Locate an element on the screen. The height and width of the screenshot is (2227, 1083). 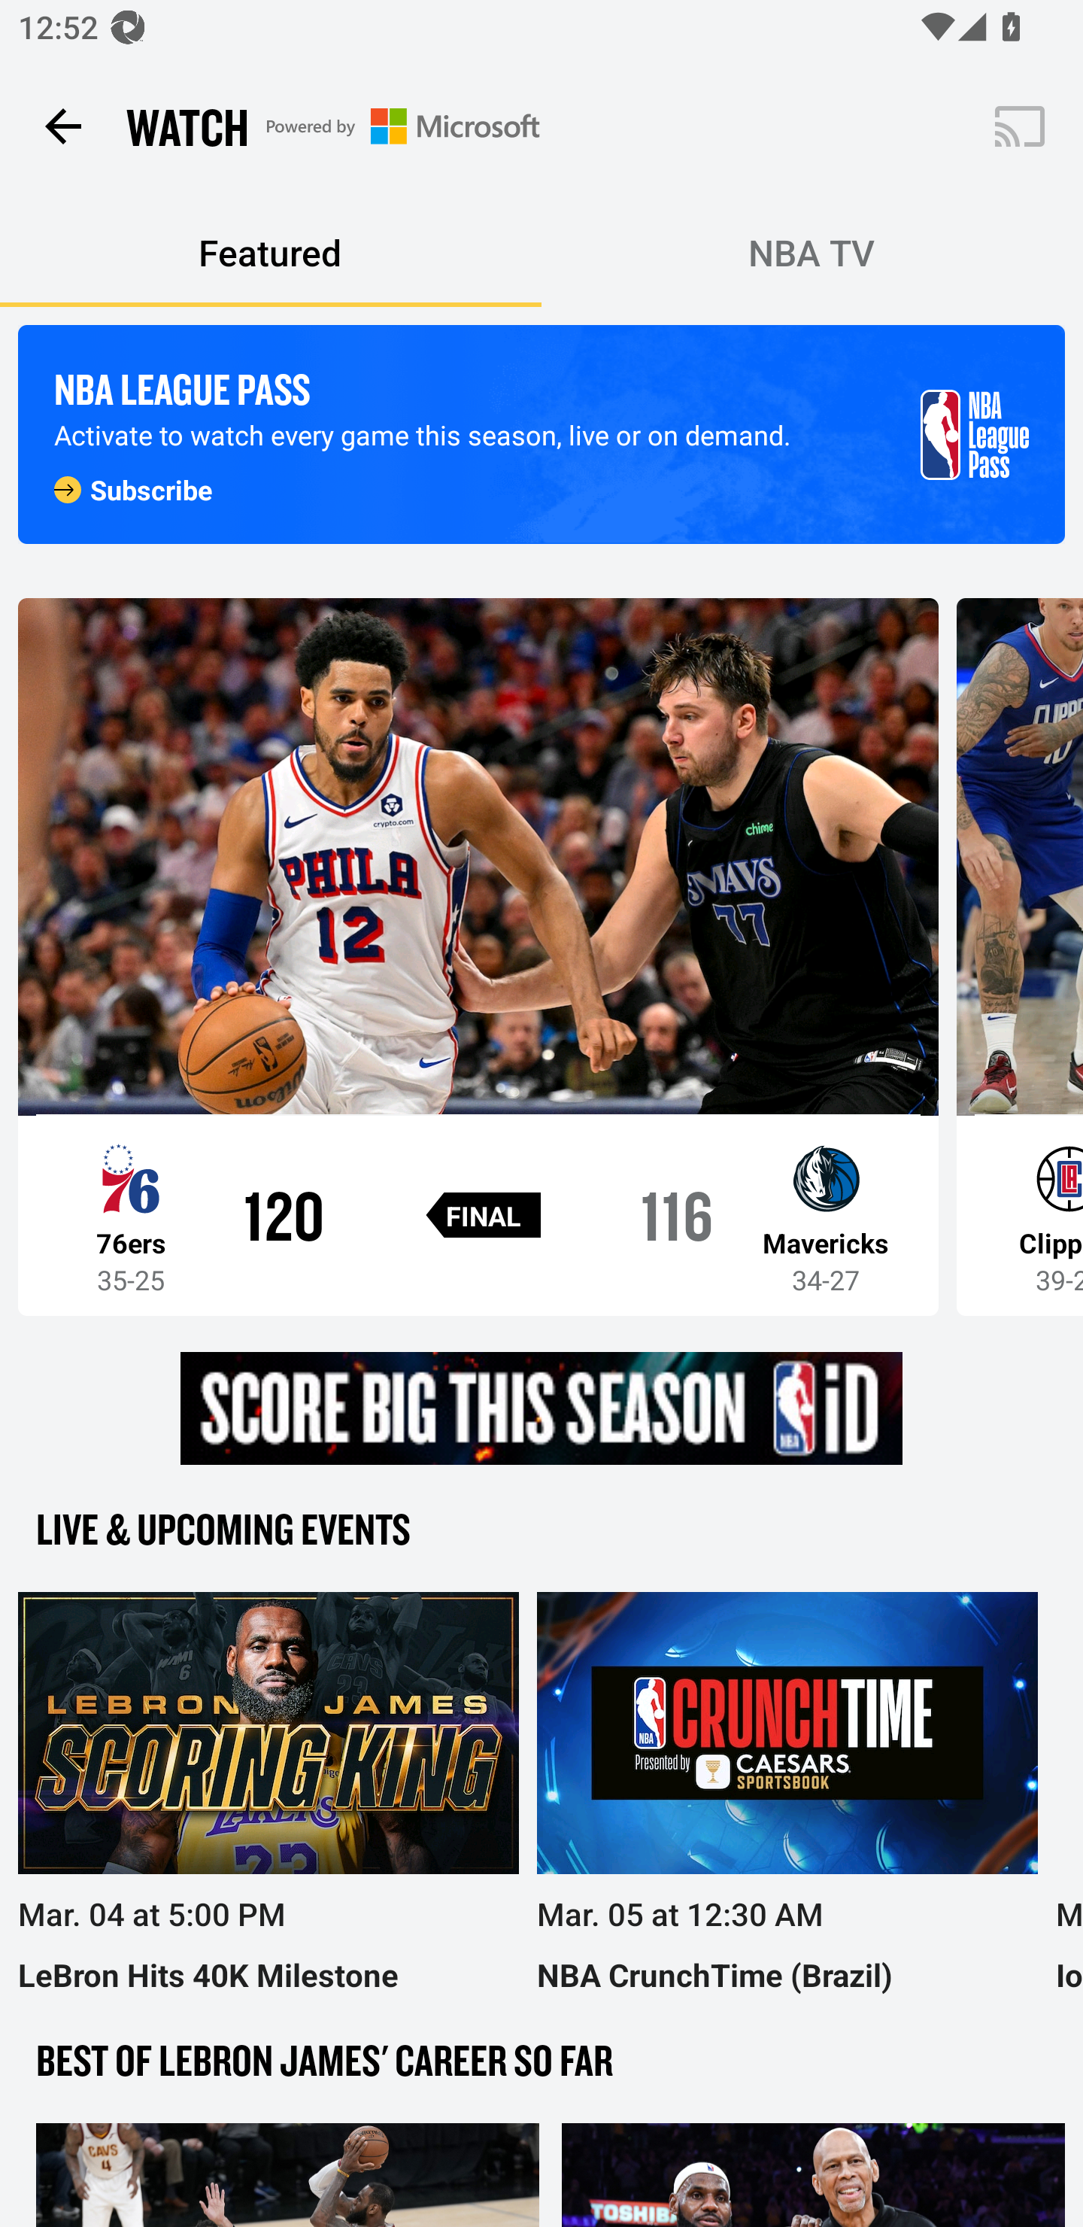
NBA TV is located at coordinates (812, 253).